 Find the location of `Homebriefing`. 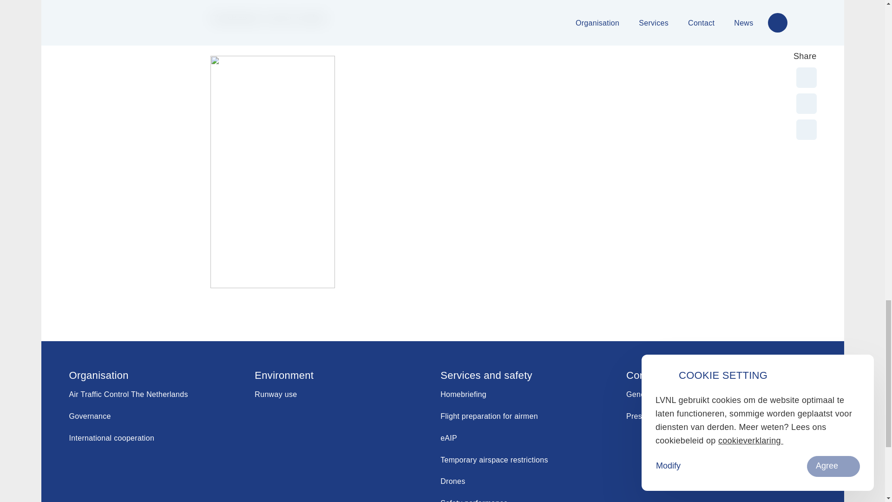

Homebriefing is located at coordinates (463, 394).